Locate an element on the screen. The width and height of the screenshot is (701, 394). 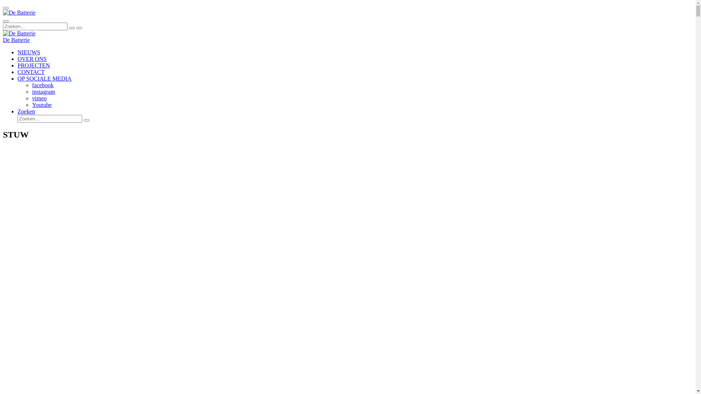
OP SOCIALE MEDIA is located at coordinates (45, 79).